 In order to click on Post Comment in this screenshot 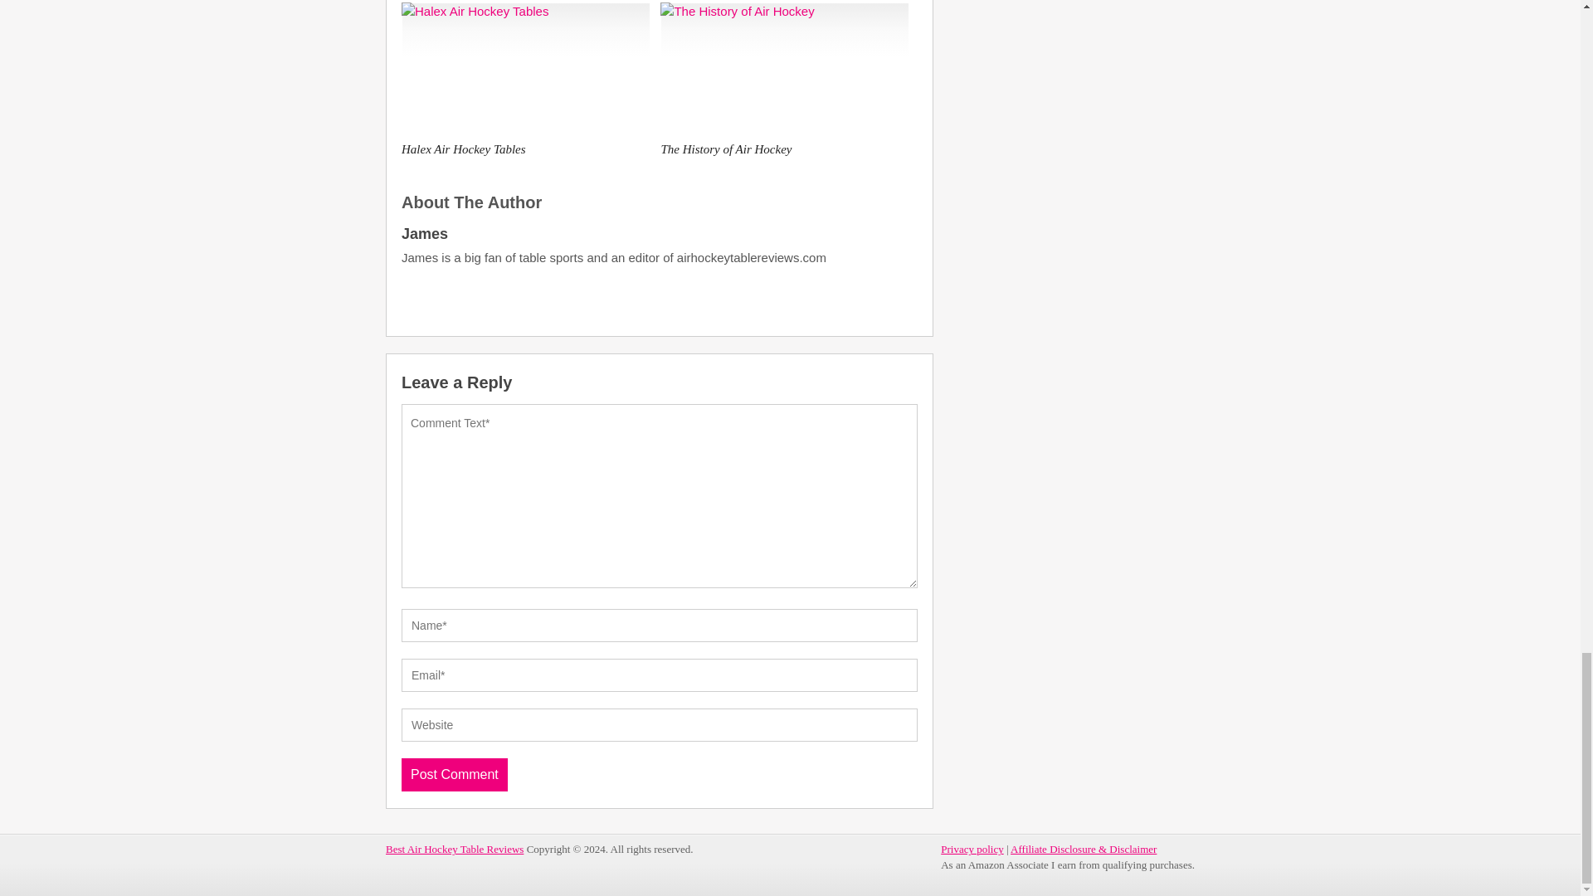, I will do `click(455, 774)`.